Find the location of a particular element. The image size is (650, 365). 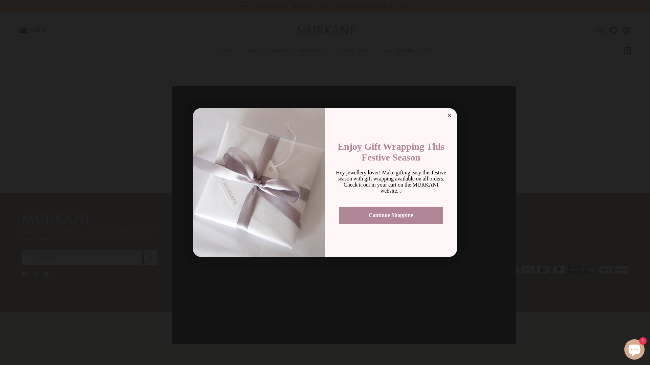

Murkani is located at coordinates (325, 30).